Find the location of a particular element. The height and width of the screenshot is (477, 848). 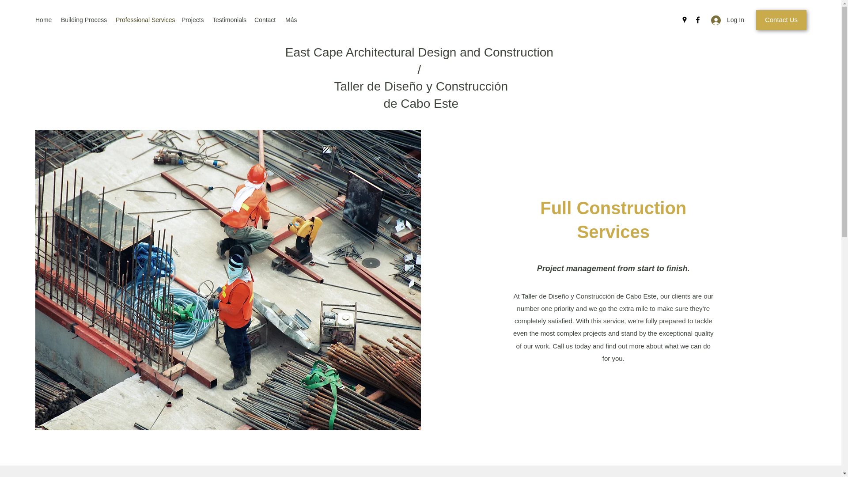

de Cabo Este is located at coordinates (420, 103).